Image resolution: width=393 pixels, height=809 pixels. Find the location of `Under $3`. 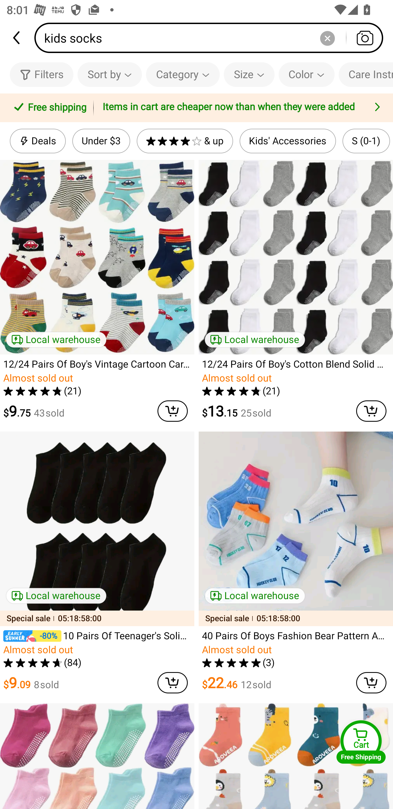

Under $3 is located at coordinates (101, 141).